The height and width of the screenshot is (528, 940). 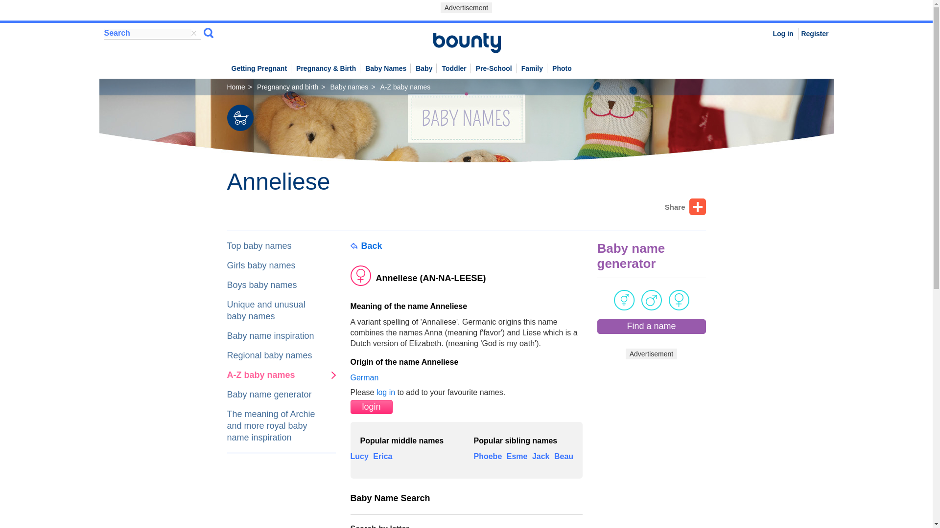 I want to click on Find a name, so click(x=651, y=327).